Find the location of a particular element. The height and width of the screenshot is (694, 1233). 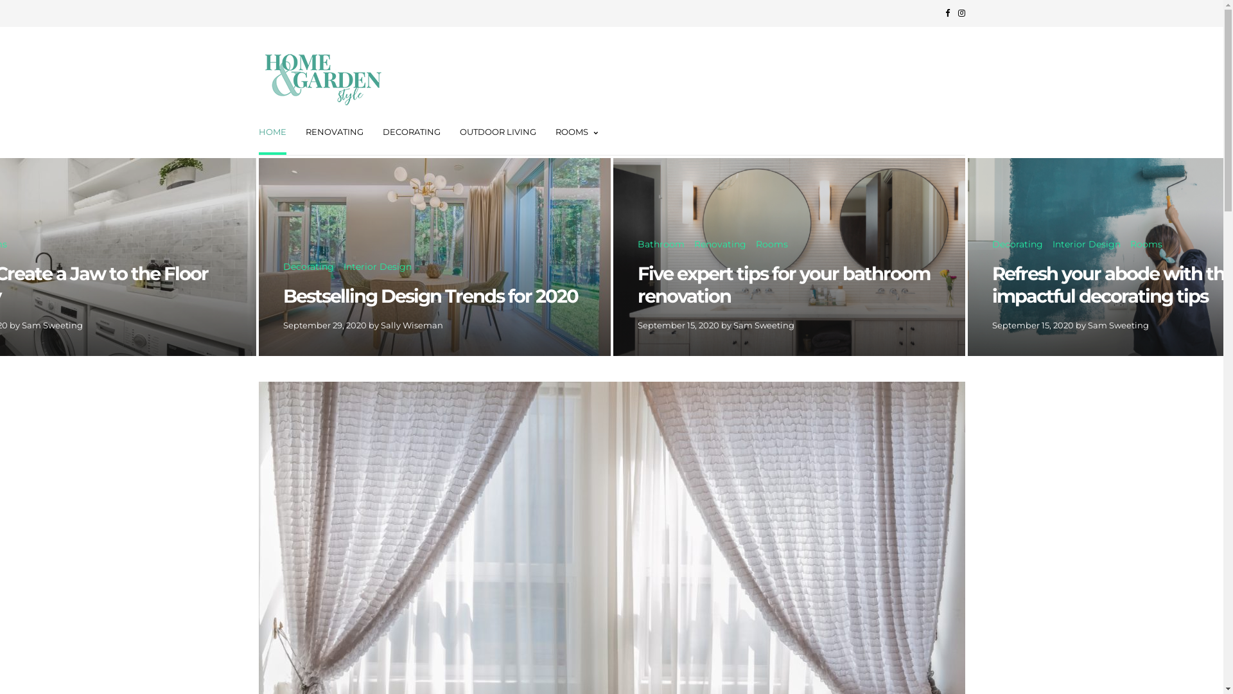

Sam Sweeting is located at coordinates (764, 325).